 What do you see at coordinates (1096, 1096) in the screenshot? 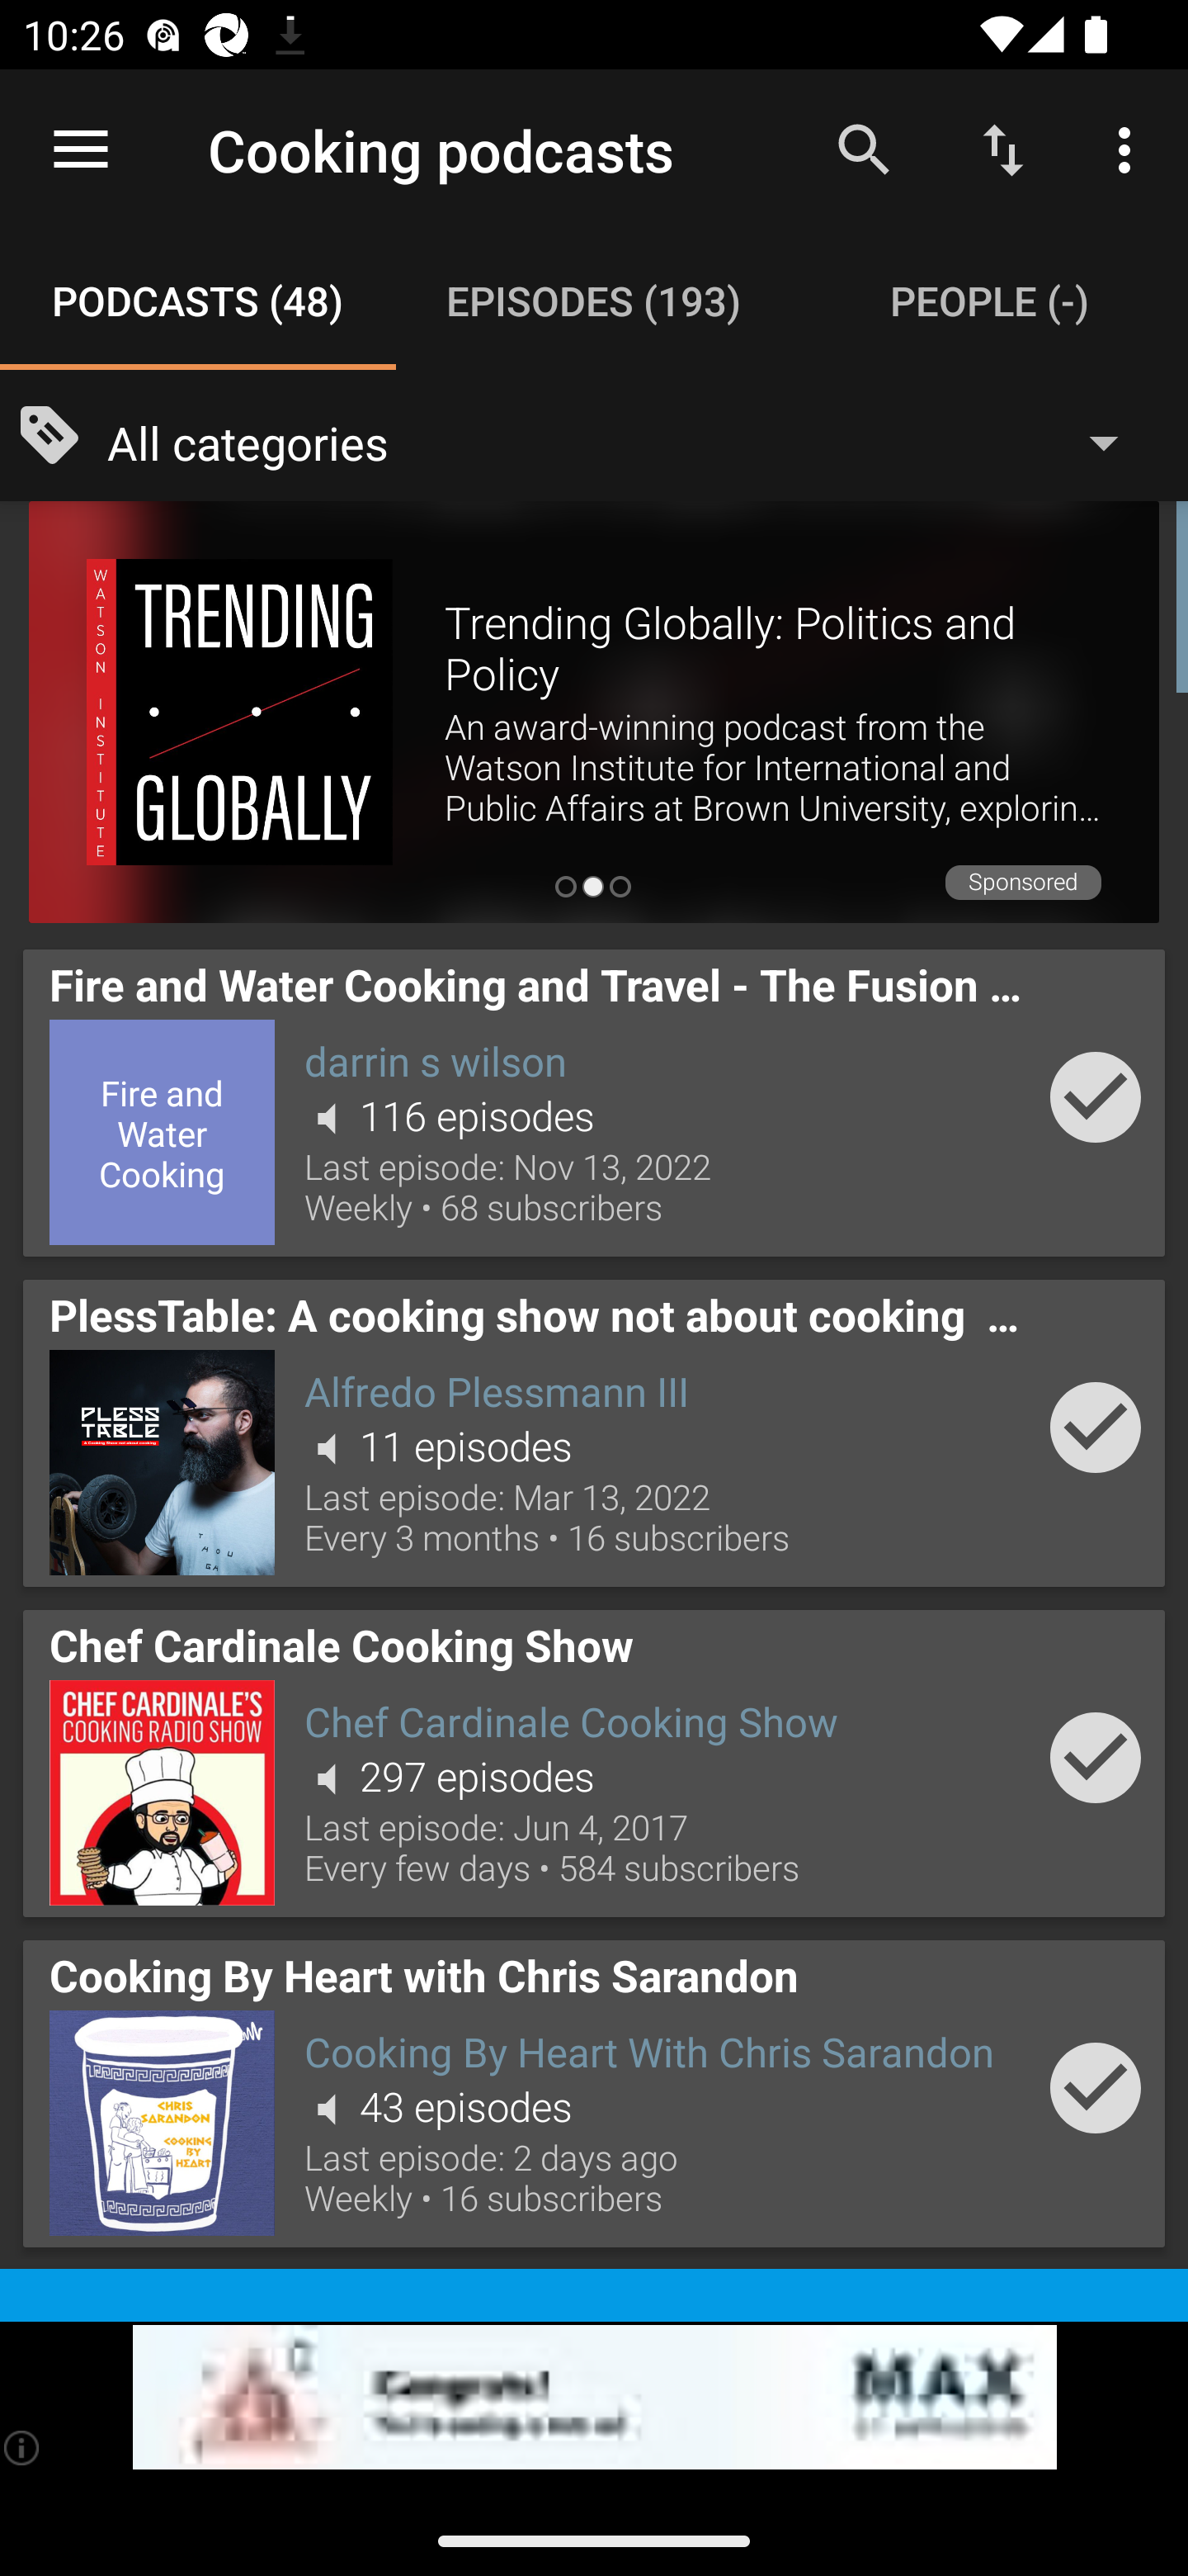
I see `Add` at bounding box center [1096, 1096].